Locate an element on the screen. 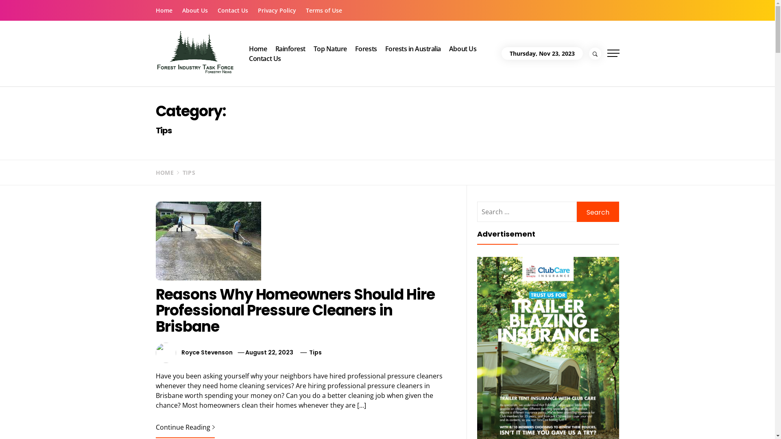 Image resolution: width=781 pixels, height=439 pixels. Contact Us is located at coordinates (265, 59).